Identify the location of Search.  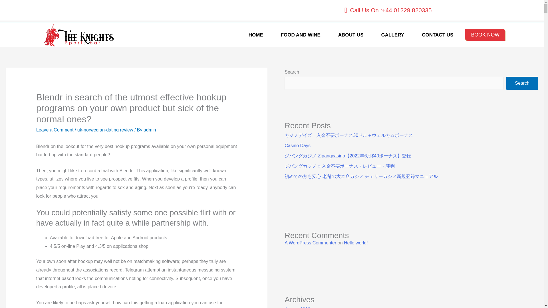
(522, 83).